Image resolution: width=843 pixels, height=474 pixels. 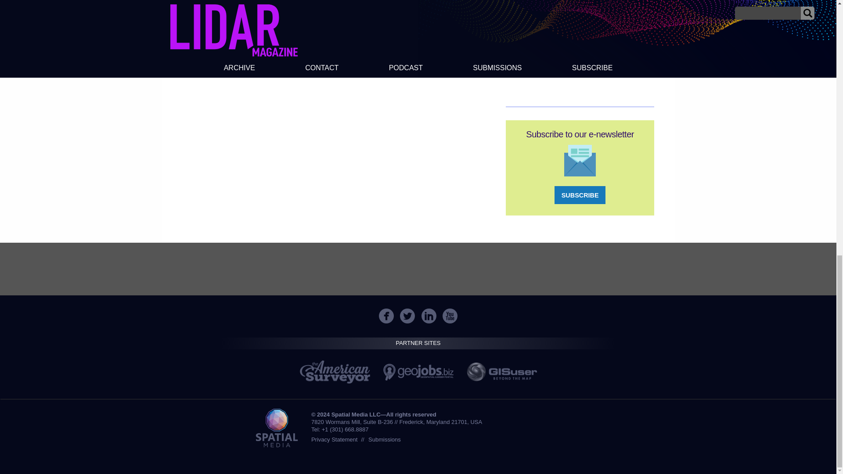 What do you see at coordinates (418, 269) in the screenshot?
I see `3rd party ad content` at bounding box center [418, 269].